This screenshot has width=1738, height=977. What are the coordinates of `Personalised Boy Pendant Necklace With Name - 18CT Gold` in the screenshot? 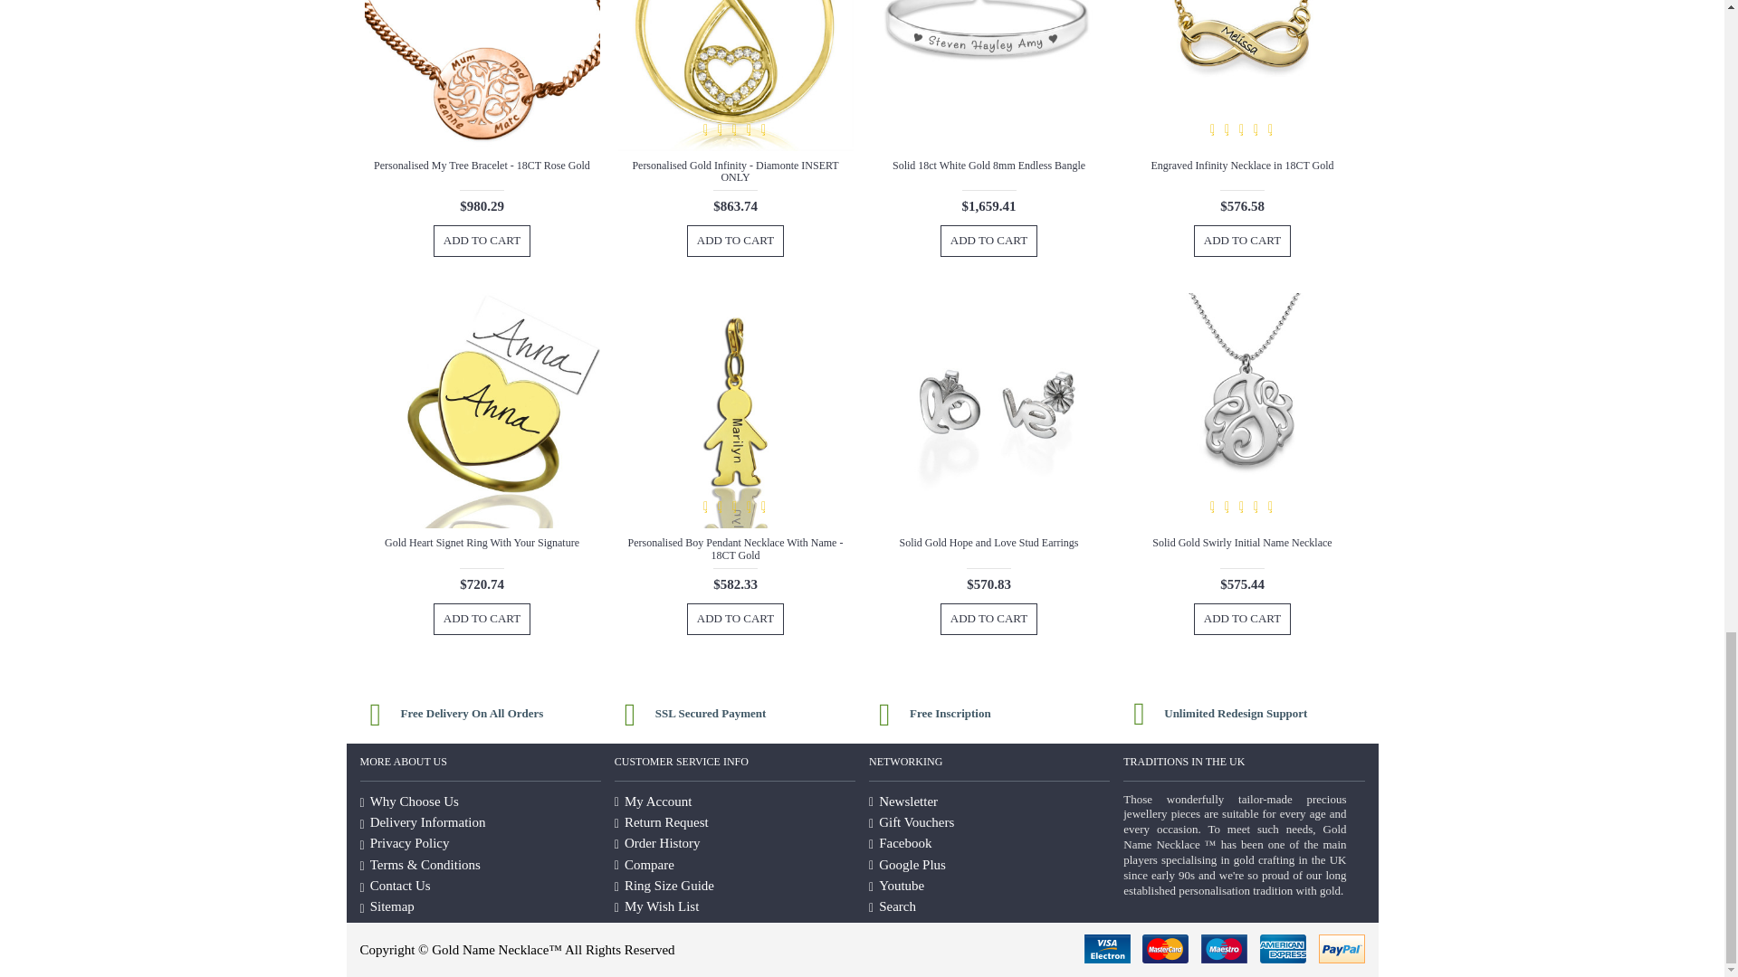 It's located at (735, 411).